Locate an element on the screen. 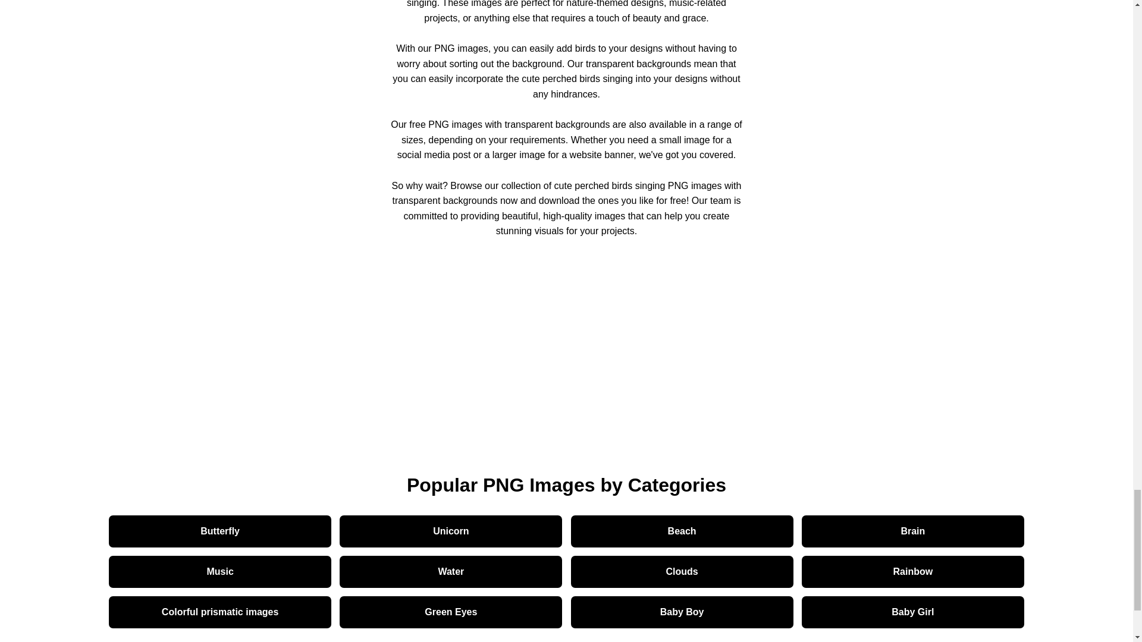 The width and height of the screenshot is (1142, 642). Rainbow is located at coordinates (912, 572).